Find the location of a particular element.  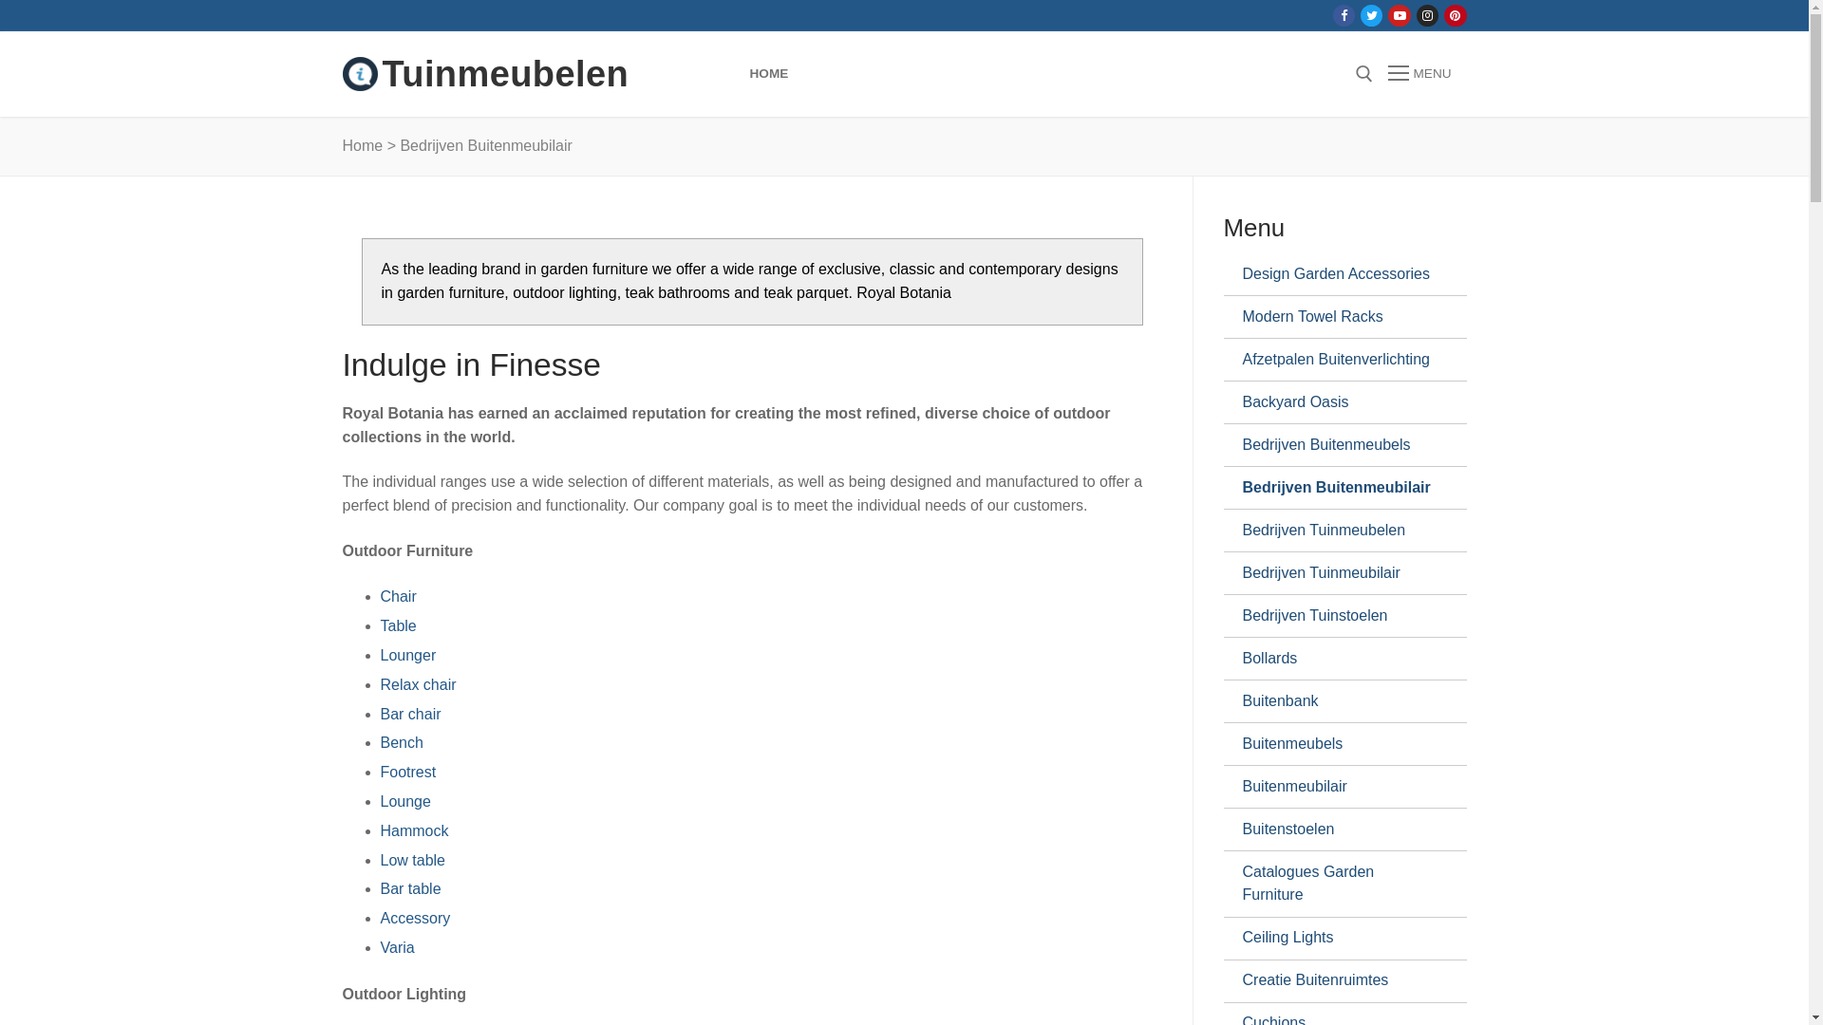

Lounger is located at coordinates (408, 655).